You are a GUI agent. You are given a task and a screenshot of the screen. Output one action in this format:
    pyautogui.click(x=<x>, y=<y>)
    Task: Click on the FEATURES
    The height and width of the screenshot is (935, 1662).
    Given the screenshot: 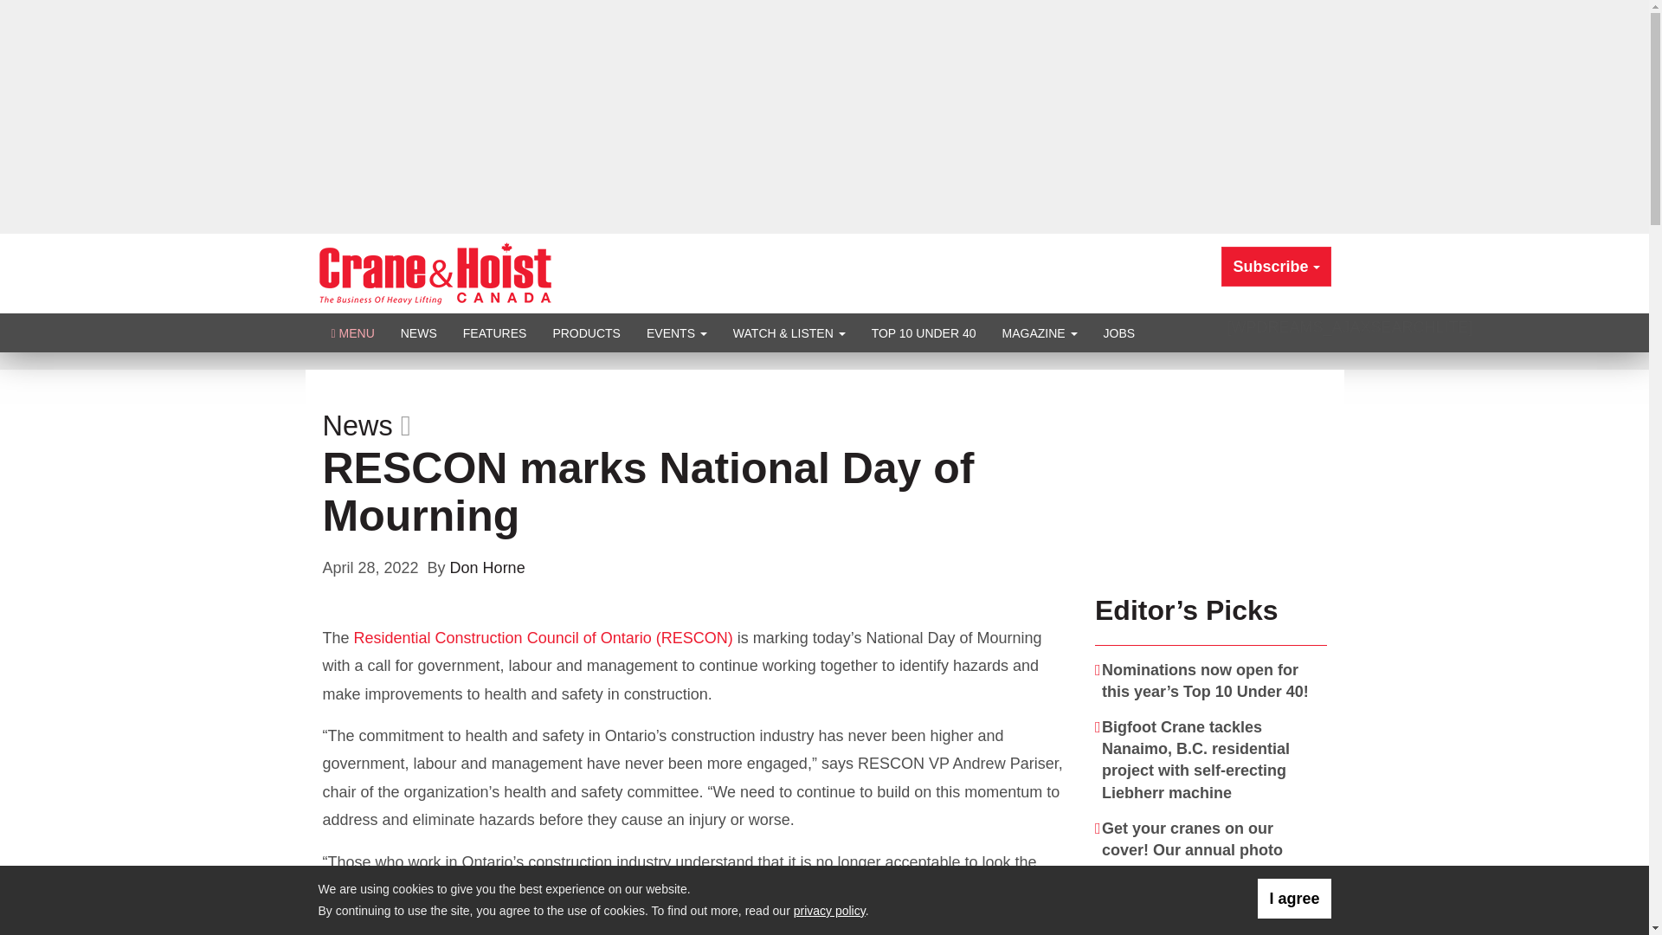 What is the action you would take?
    pyautogui.click(x=495, y=332)
    